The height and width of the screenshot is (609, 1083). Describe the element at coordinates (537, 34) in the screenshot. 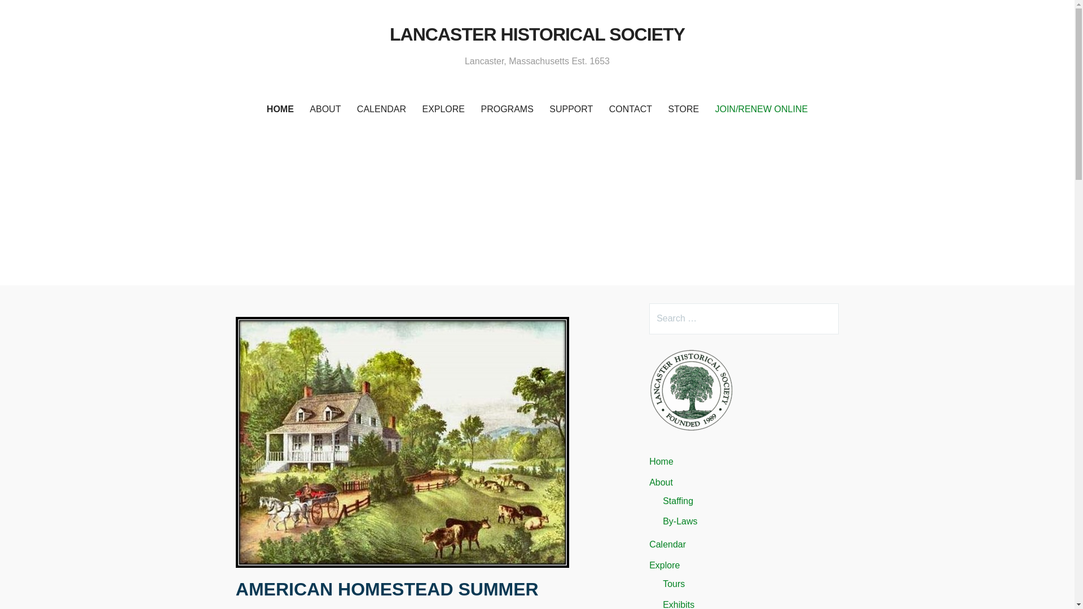

I see `LANCASTER HISTORICAL SOCIETY` at that location.